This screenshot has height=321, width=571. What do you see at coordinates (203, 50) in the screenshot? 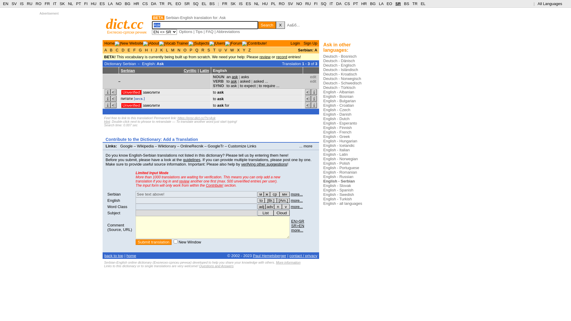
I see `R` at bounding box center [203, 50].